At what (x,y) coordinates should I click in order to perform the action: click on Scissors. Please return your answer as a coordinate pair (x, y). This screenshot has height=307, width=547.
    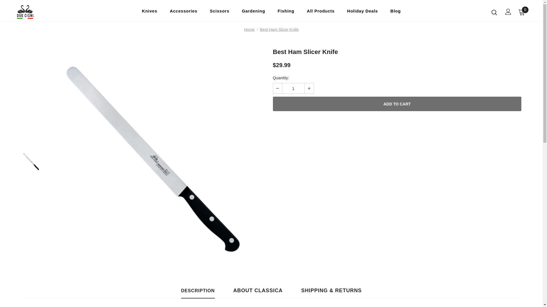
    Looking at the image, I should click on (219, 13).